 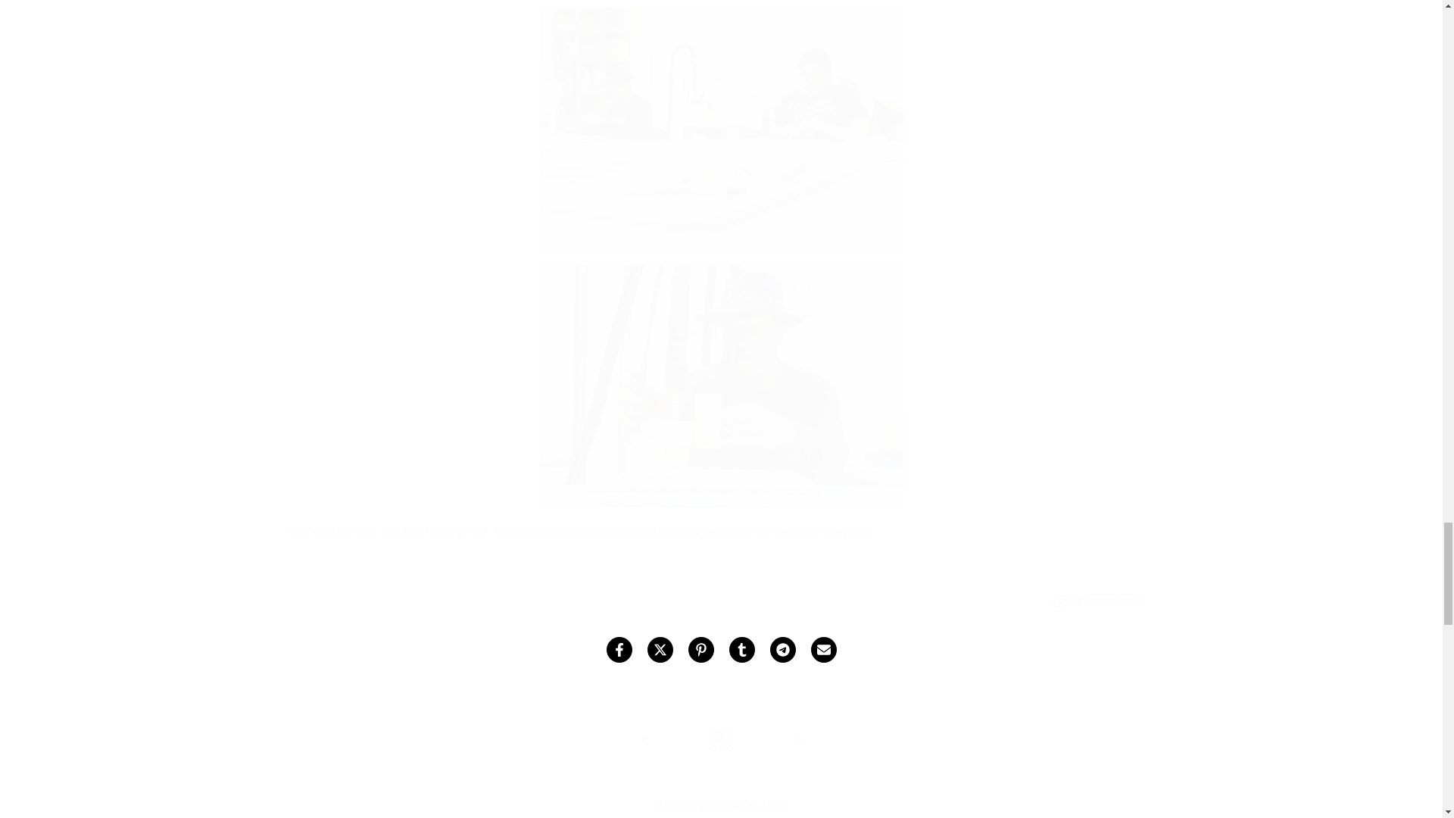 I want to click on Back to Butter Blog, so click(x=721, y=741).